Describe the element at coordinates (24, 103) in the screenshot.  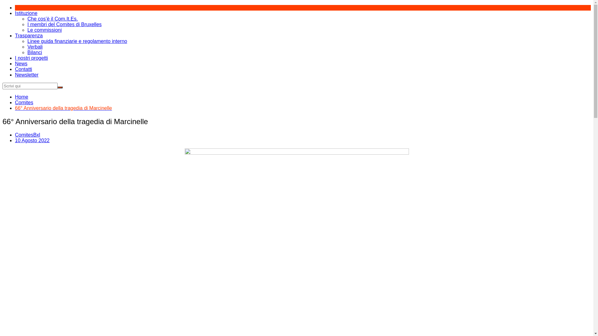
I see `Comites` at that location.